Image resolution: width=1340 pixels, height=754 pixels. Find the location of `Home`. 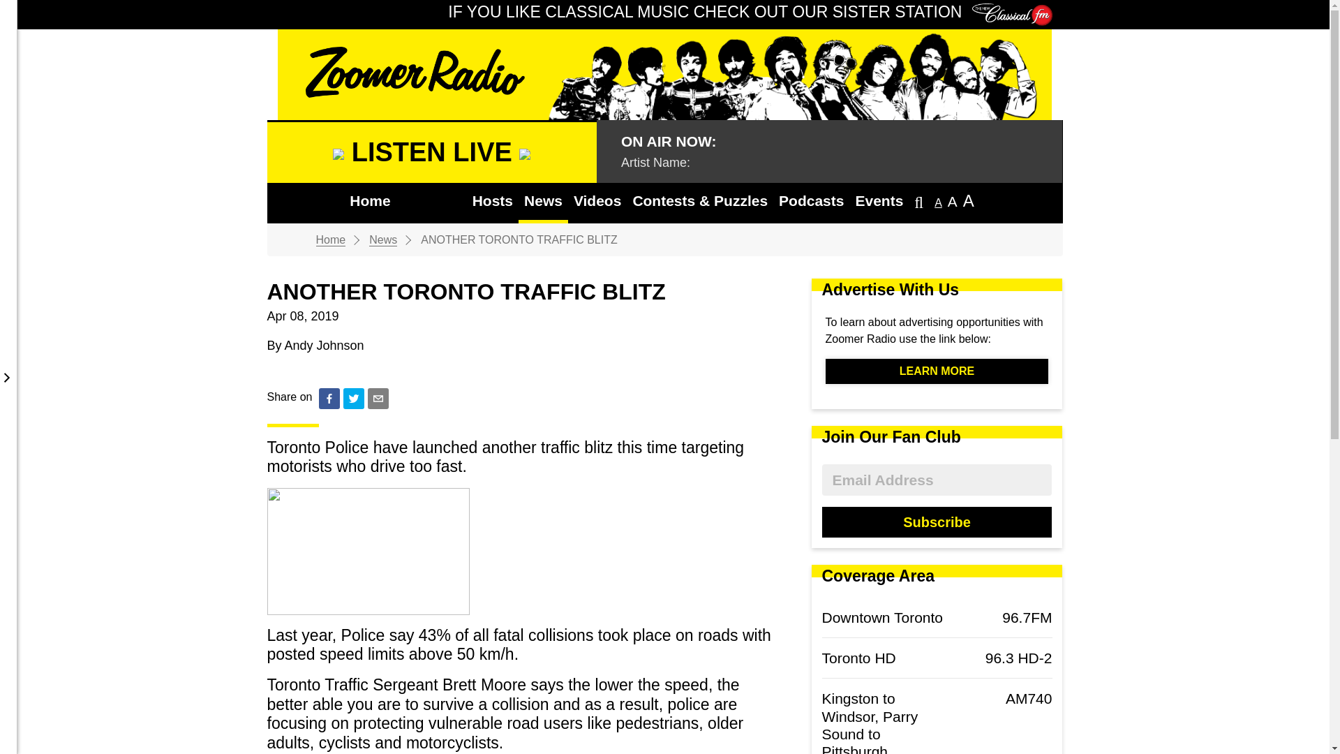

Home is located at coordinates (370, 202).